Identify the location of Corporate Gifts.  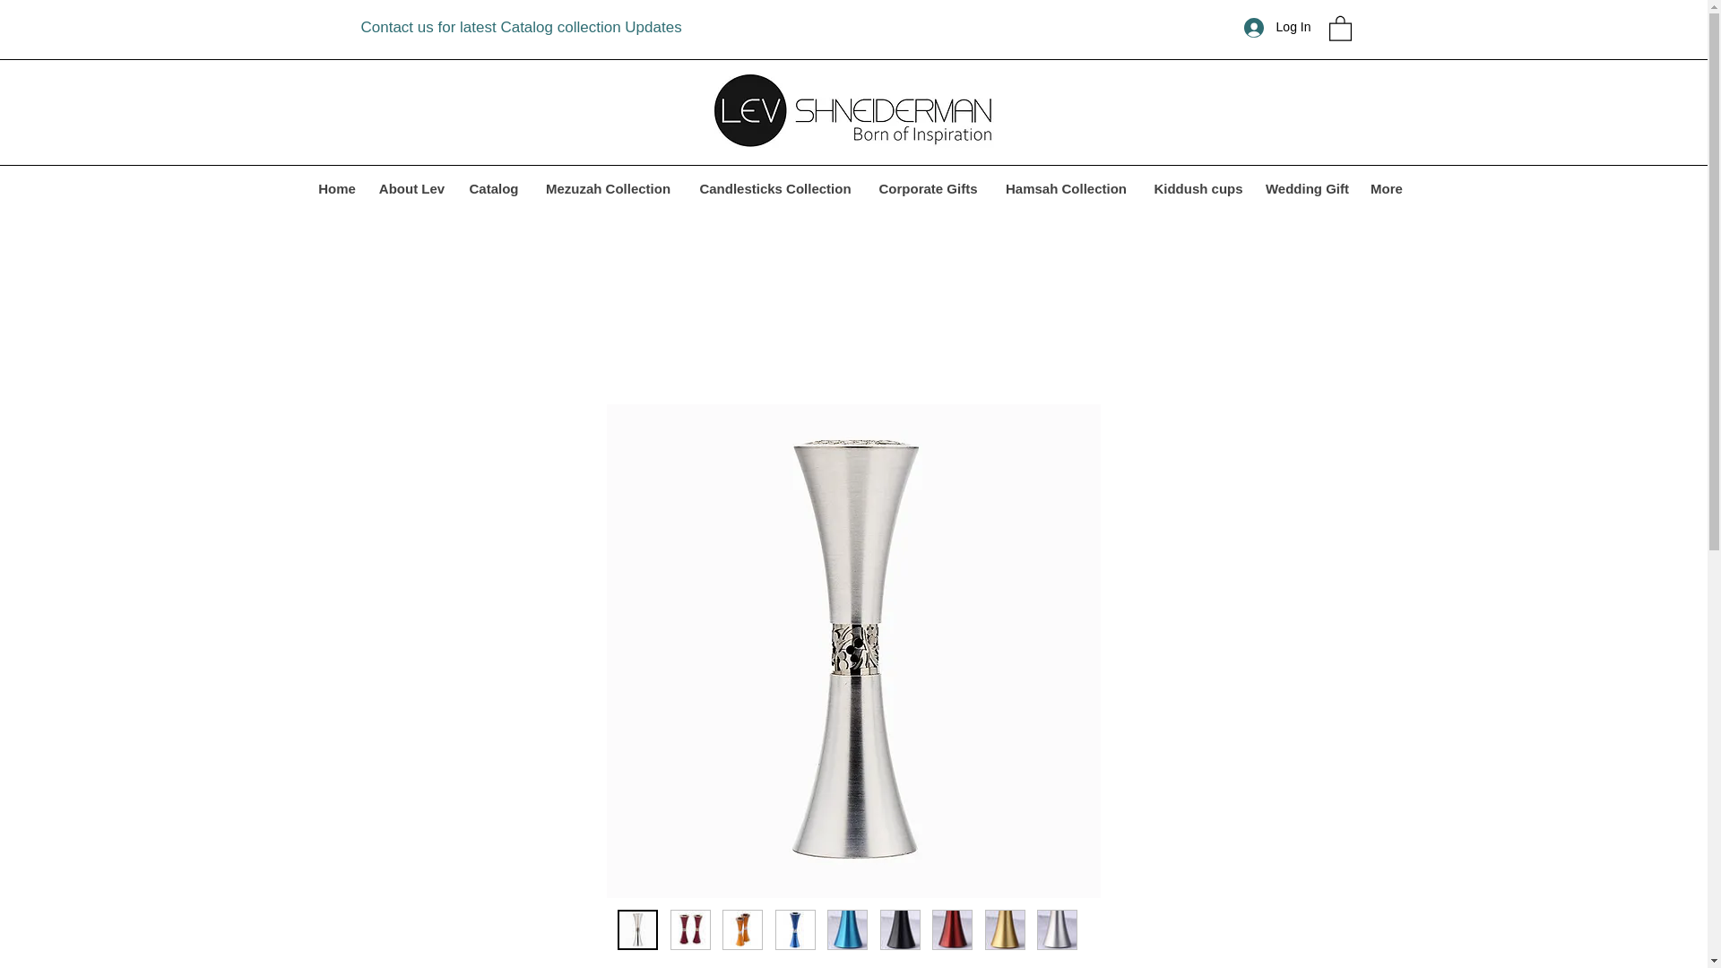
(928, 188).